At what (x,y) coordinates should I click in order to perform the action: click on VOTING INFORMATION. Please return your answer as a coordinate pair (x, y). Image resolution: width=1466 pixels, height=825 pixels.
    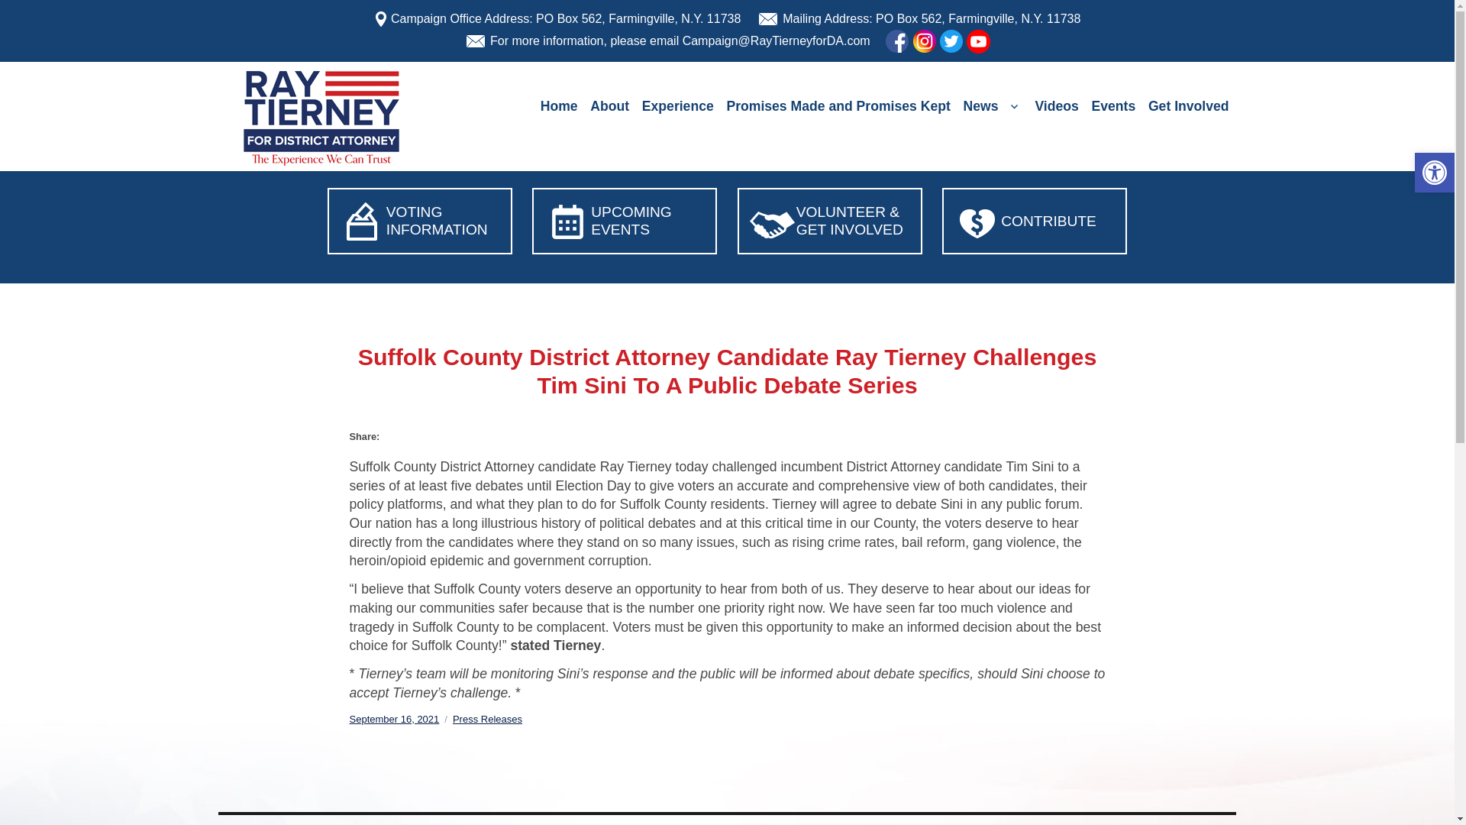
    Looking at the image, I should click on (437, 220).